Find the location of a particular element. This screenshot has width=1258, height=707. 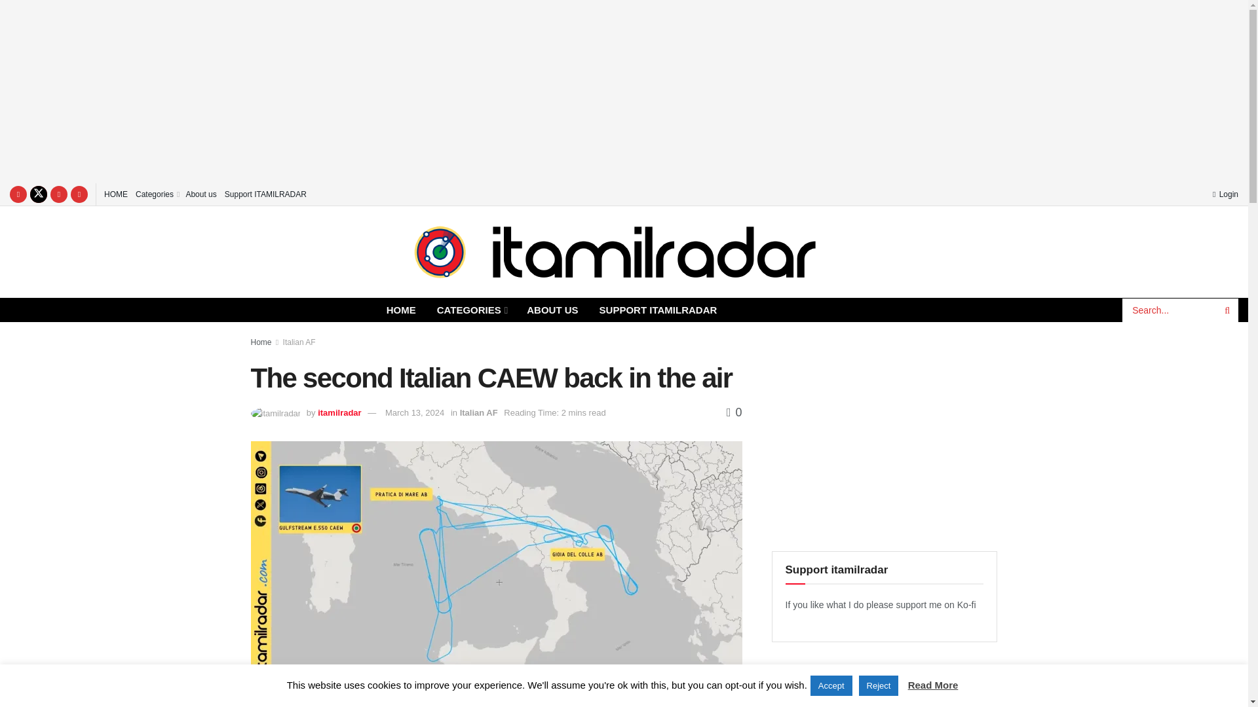

Categories is located at coordinates (156, 194).